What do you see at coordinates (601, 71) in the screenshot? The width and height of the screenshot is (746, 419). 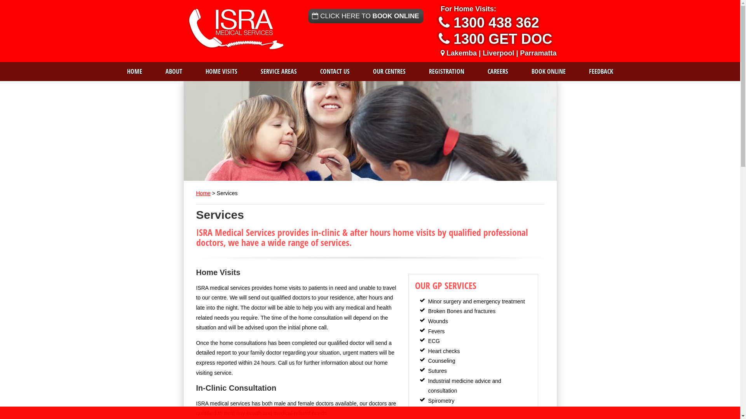 I see `FEEDBACK` at bounding box center [601, 71].